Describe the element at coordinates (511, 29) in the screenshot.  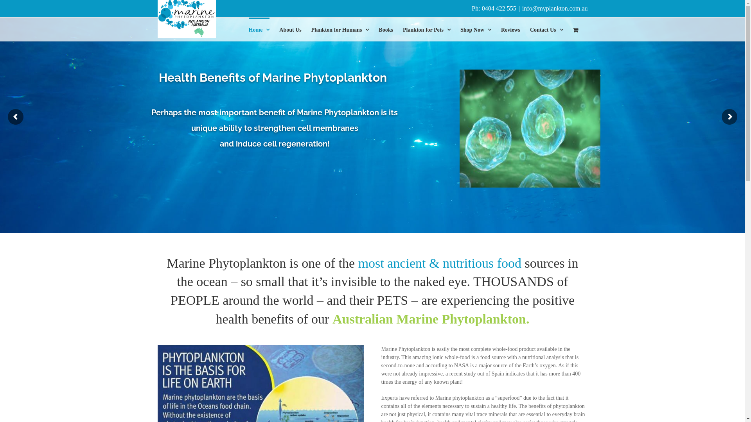
I see `Reviews` at that location.